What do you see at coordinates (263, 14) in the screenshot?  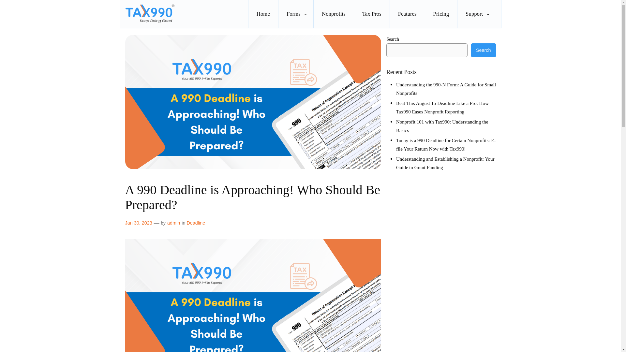 I see `Home` at bounding box center [263, 14].